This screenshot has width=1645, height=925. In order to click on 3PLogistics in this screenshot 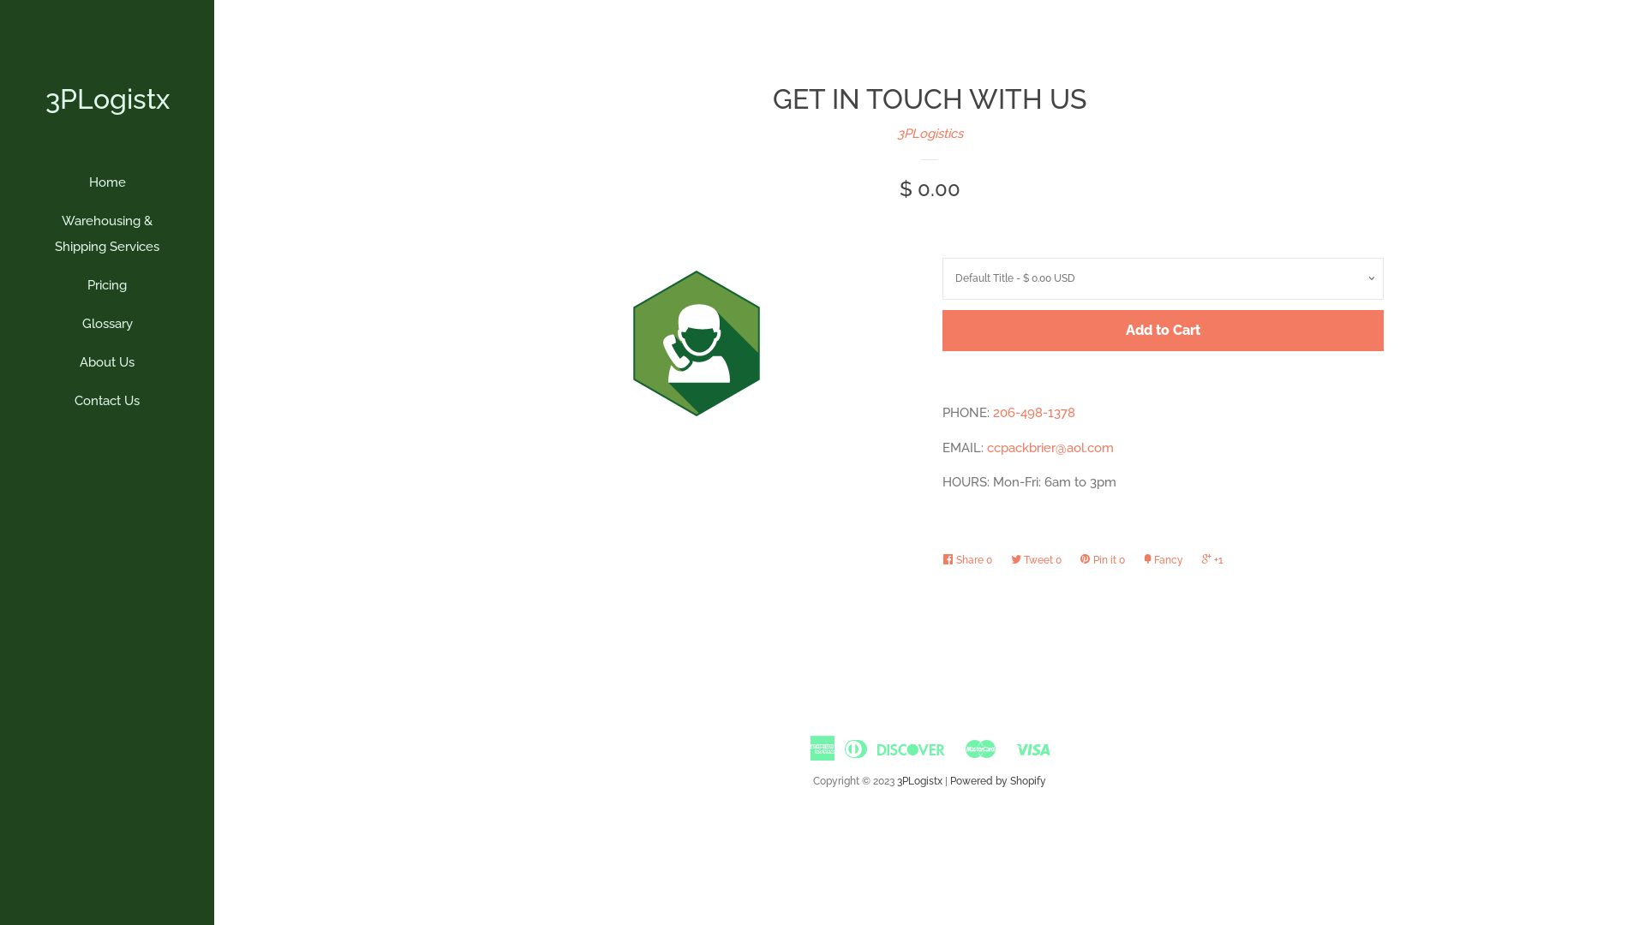, I will do `click(929, 134)`.